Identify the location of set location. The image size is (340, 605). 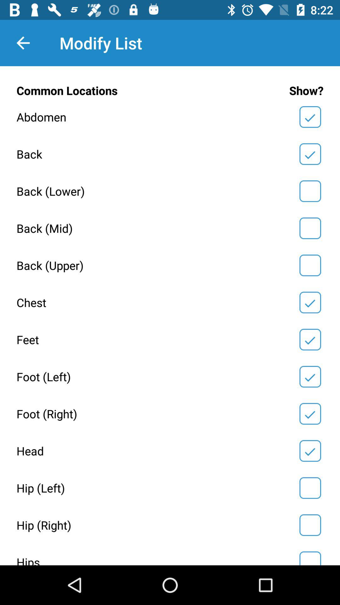
(310, 228).